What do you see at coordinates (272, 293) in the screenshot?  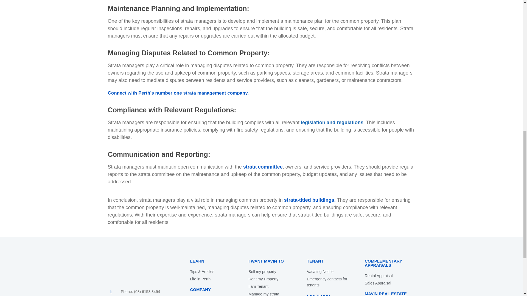 I see `Manage my strata` at bounding box center [272, 293].